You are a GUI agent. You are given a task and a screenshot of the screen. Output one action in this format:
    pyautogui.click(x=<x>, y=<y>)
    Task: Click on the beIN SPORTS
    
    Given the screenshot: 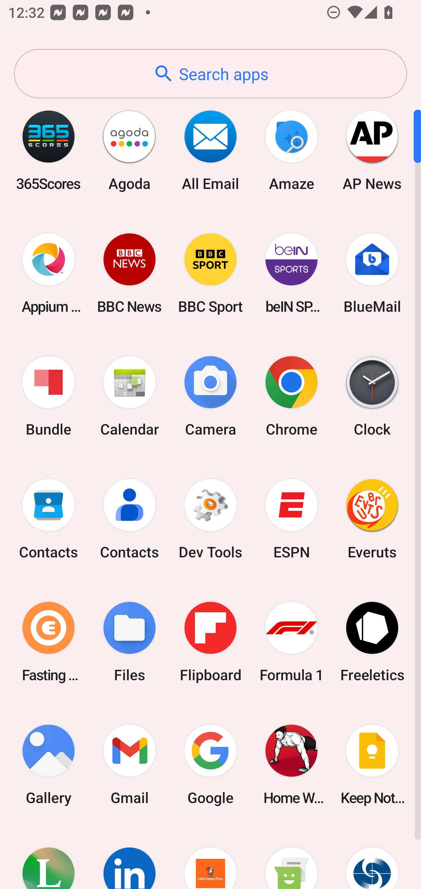 What is the action you would take?
    pyautogui.click(x=291, y=273)
    